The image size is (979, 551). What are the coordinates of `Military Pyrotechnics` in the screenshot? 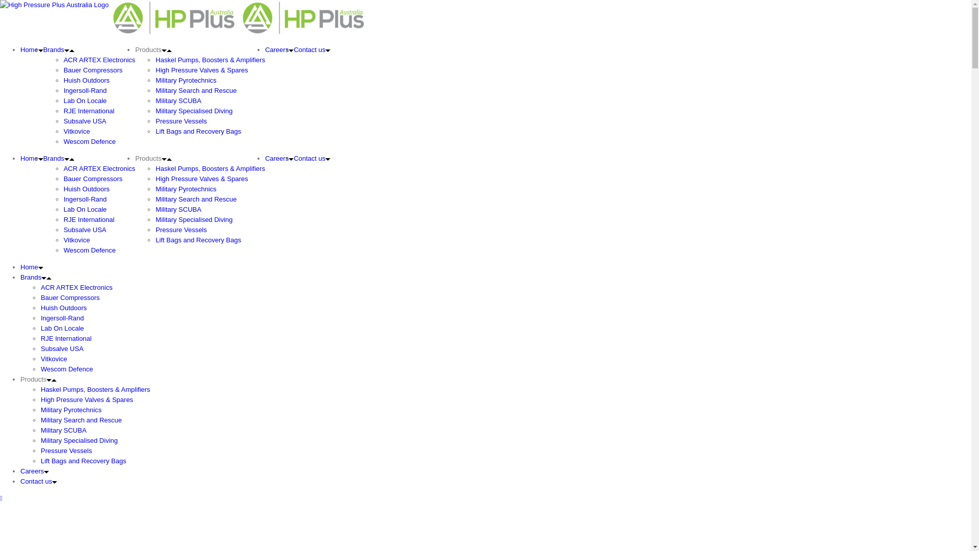 It's located at (186, 189).